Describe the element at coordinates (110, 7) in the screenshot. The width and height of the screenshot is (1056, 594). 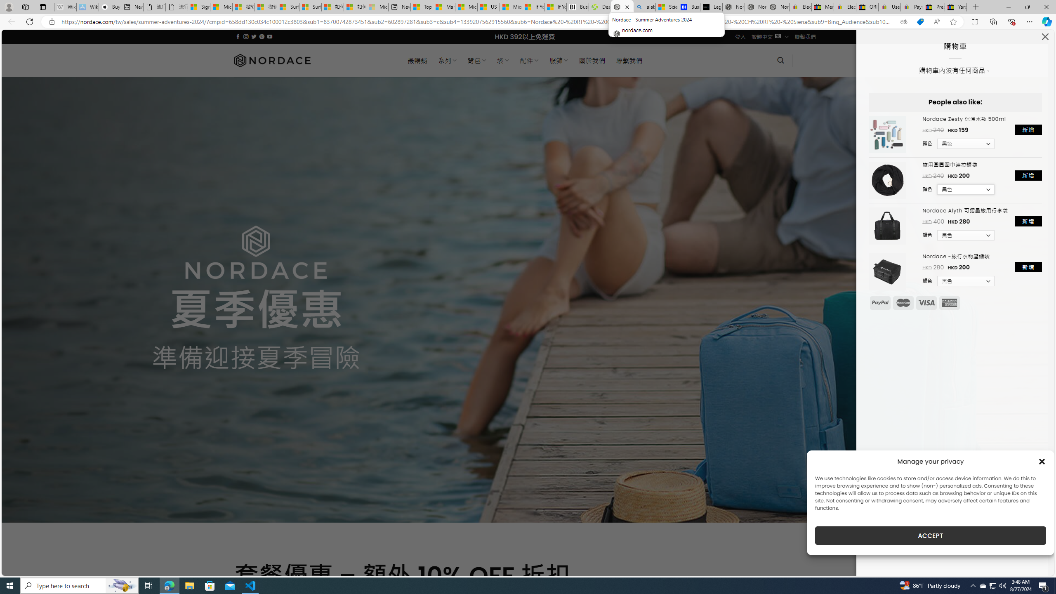
I see `Buy iPad - Apple` at that location.